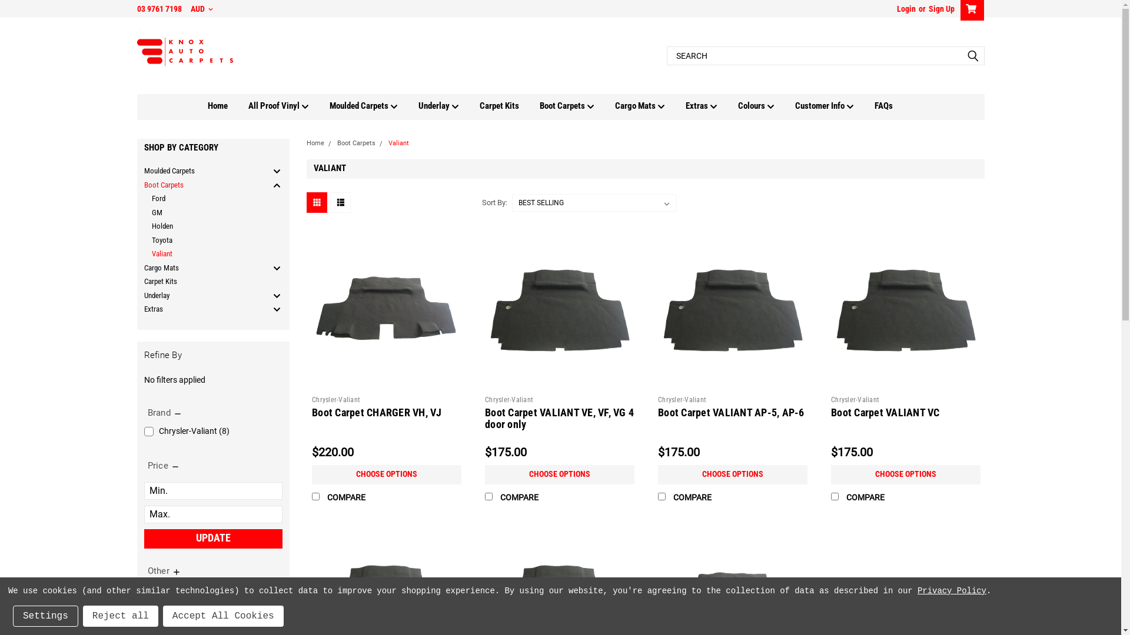 This screenshot has width=1130, height=635. Describe the element at coordinates (202, 9) in the screenshot. I see `AUD` at that location.